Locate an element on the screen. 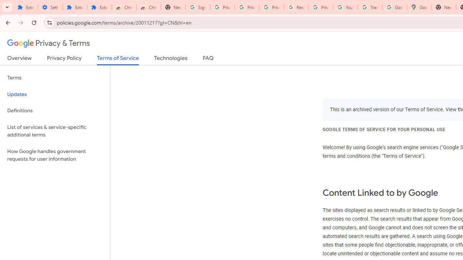 The width and height of the screenshot is (463, 260). Chrome Web Store - Themes is located at coordinates (149, 7).